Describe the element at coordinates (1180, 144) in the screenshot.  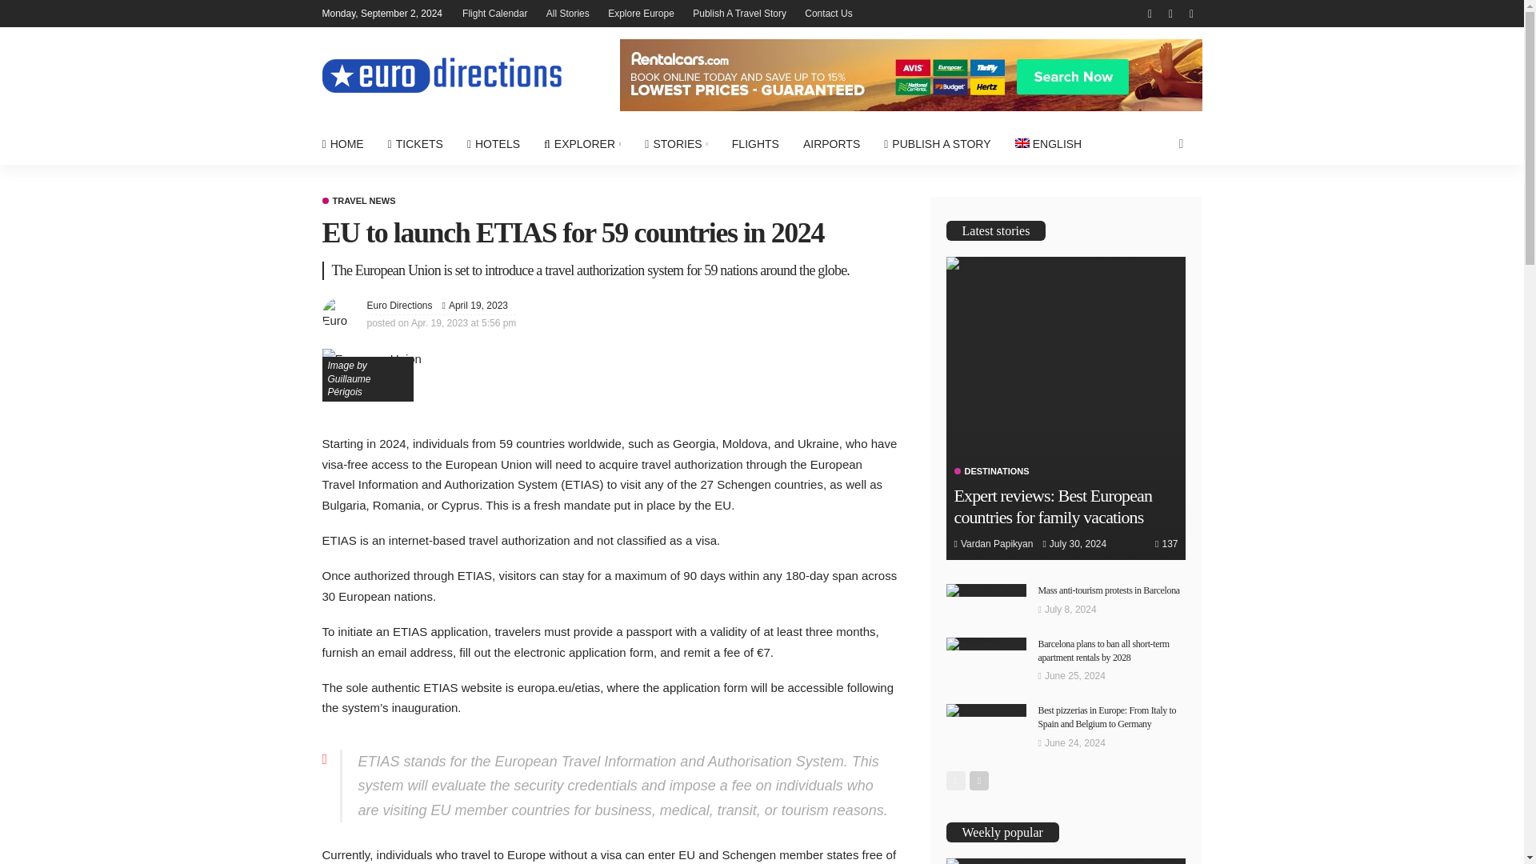
I see `search` at that location.